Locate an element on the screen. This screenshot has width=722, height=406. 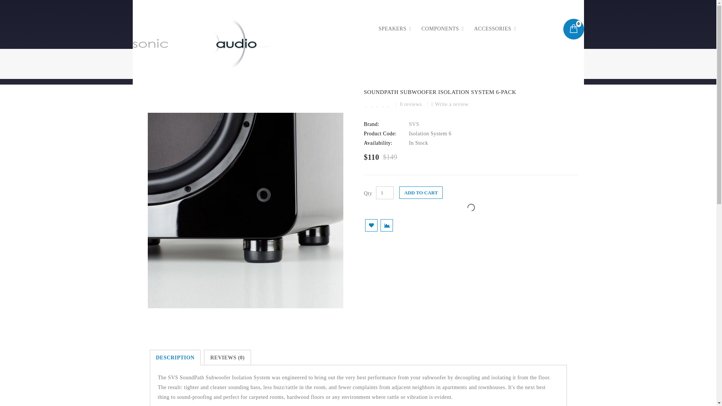
COMPONENTS is located at coordinates (440, 29).